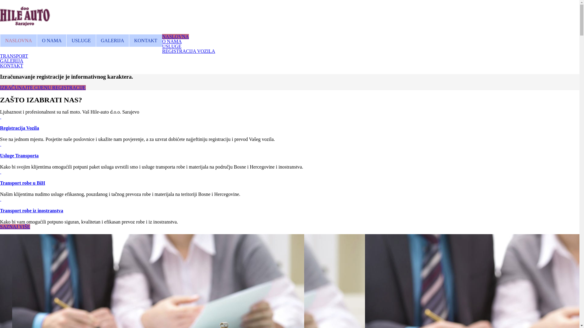  Describe the element at coordinates (145, 41) in the screenshot. I see `KONTAKT` at that location.